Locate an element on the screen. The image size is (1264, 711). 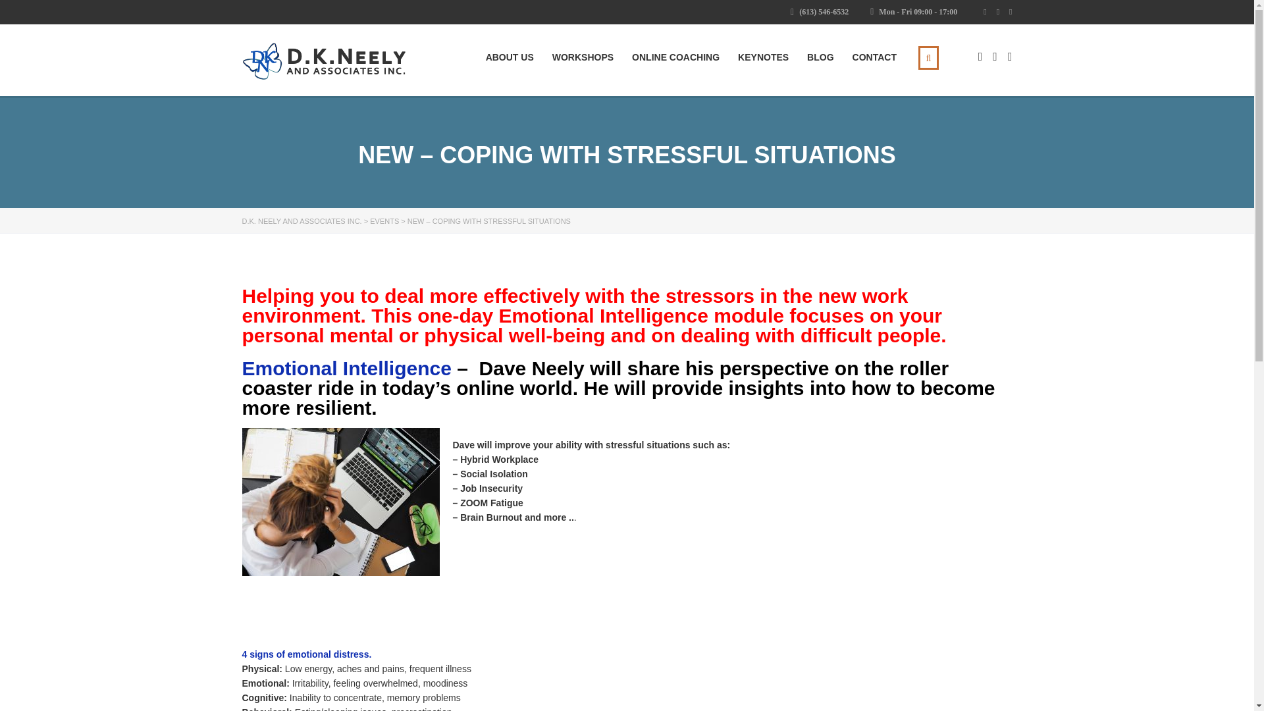
EVENTS is located at coordinates (384, 221).